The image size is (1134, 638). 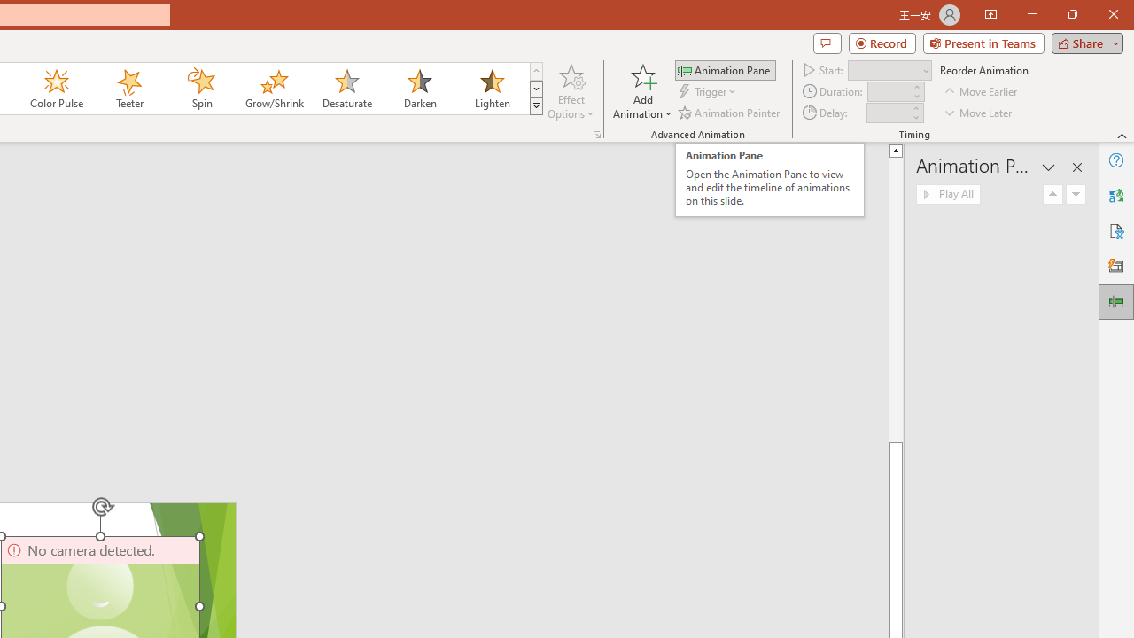 I want to click on More Options..., so click(x=597, y=135).